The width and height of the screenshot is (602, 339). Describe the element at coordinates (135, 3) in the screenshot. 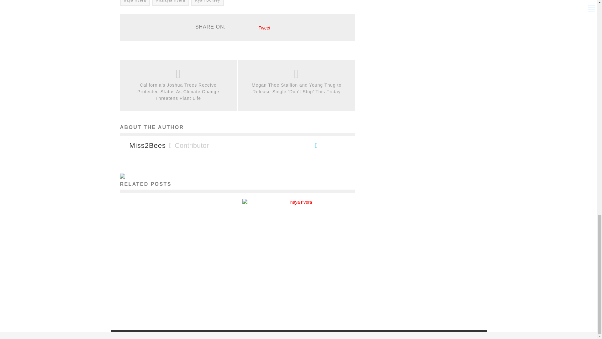

I see `naya rivera` at that location.